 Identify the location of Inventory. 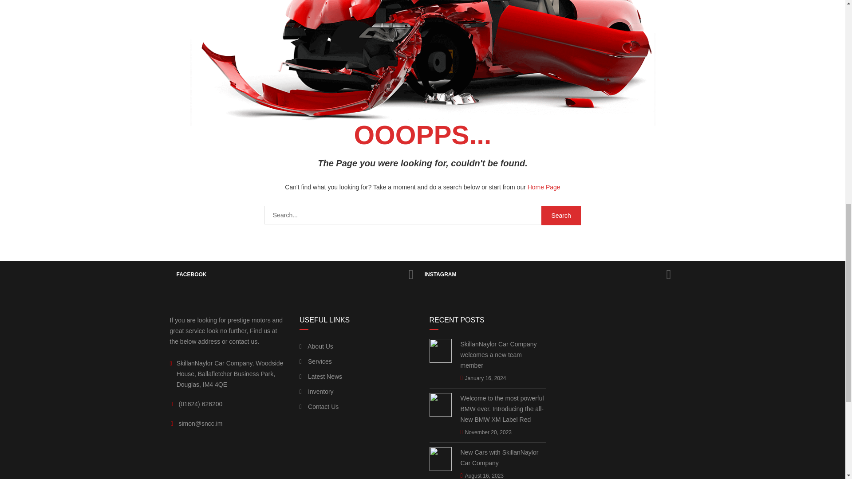
(317, 391).